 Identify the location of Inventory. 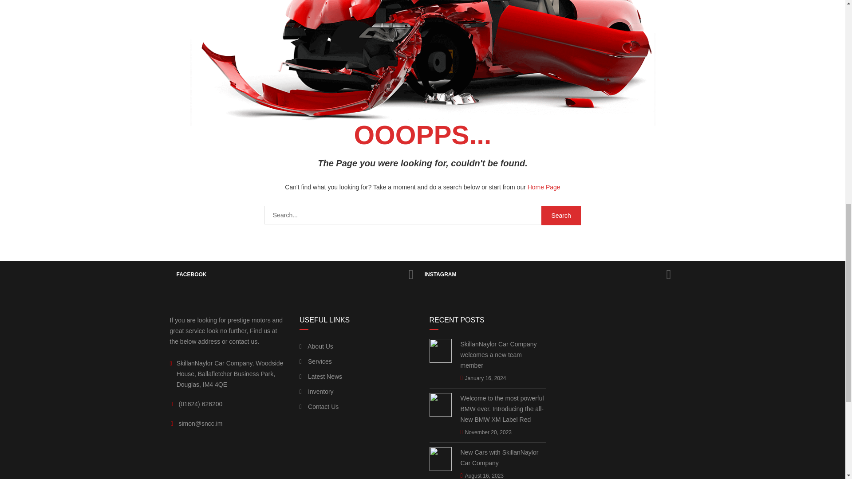
(317, 391).